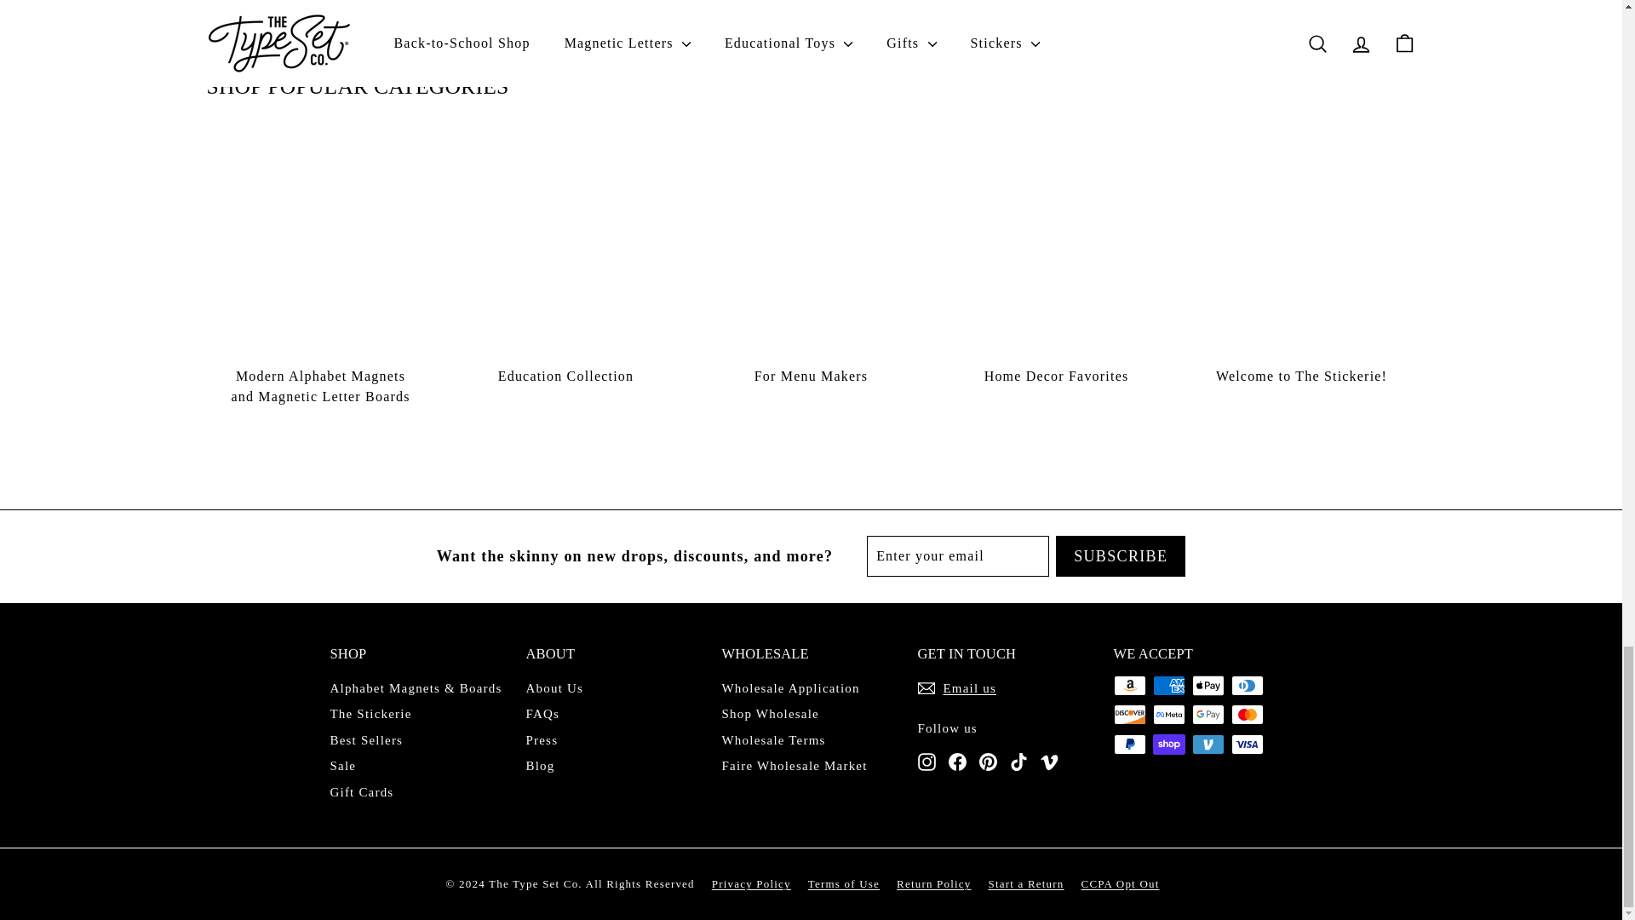  What do you see at coordinates (988, 762) in the screenshot?
I see `The Type Set Co. on Pinterest` at bounding box center [988, 762].